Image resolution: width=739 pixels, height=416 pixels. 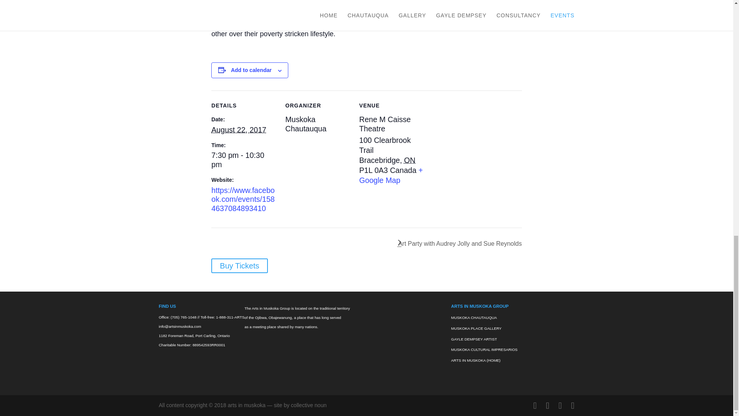 What do you see at coordinates (251, 70) in the screenshot?
I see `Add to calendar` at bounding box center [251, 70].